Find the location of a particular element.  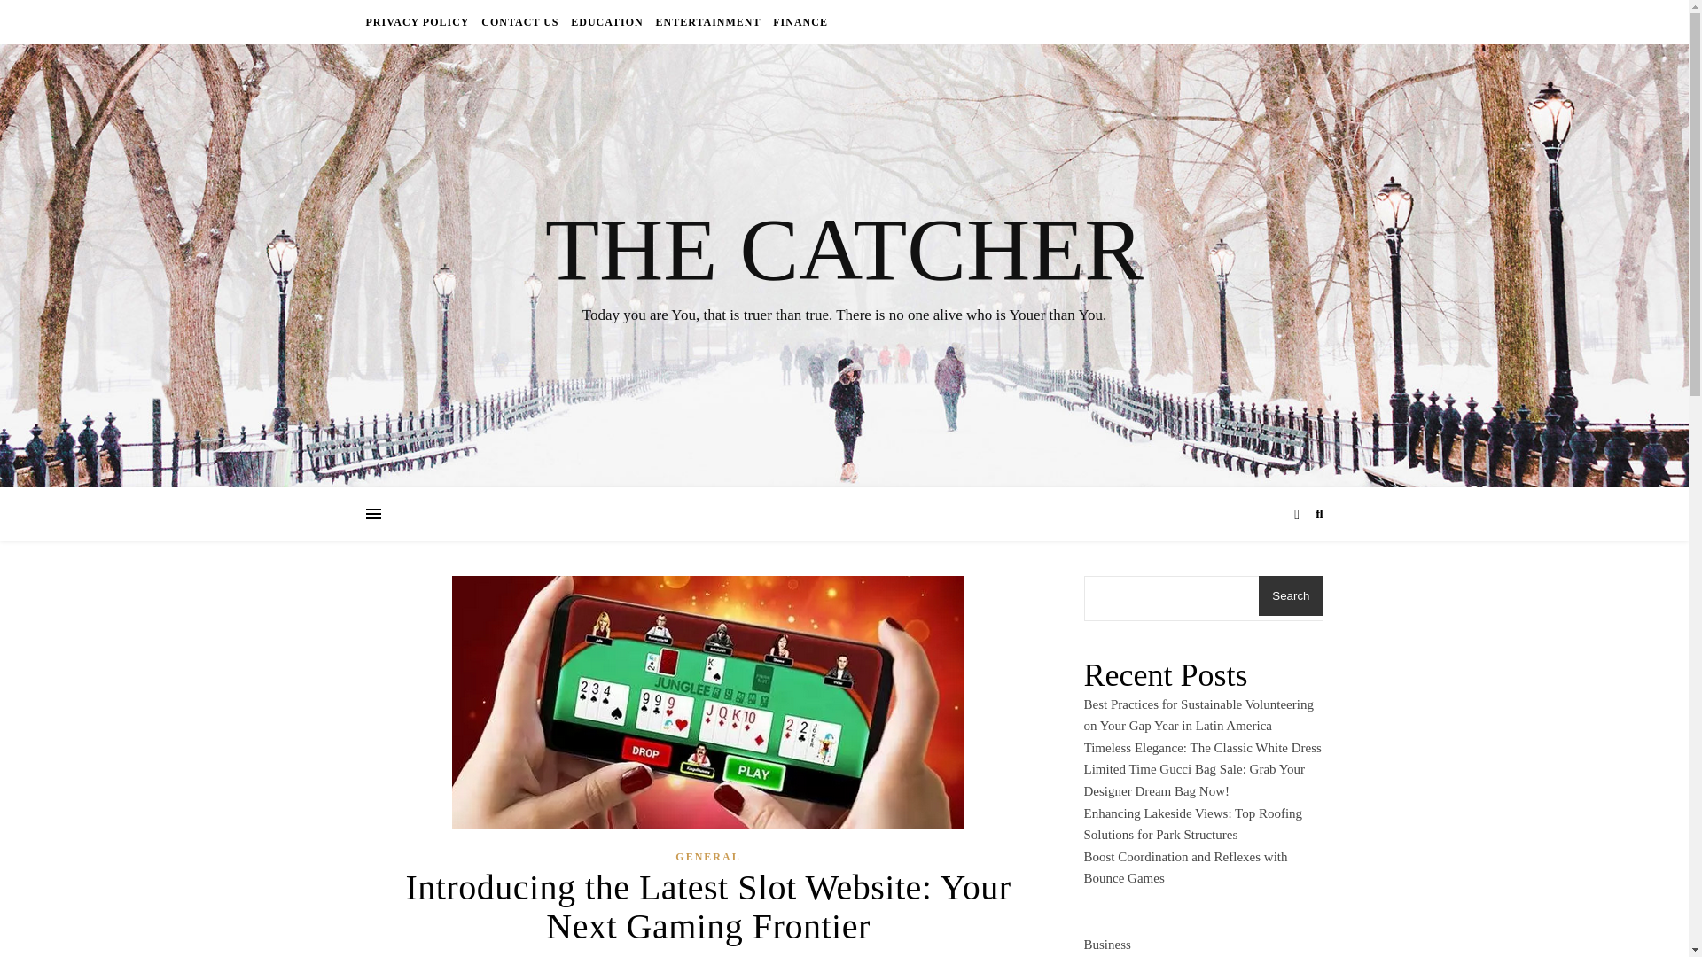

Business is located at coordinates (1106, 941).